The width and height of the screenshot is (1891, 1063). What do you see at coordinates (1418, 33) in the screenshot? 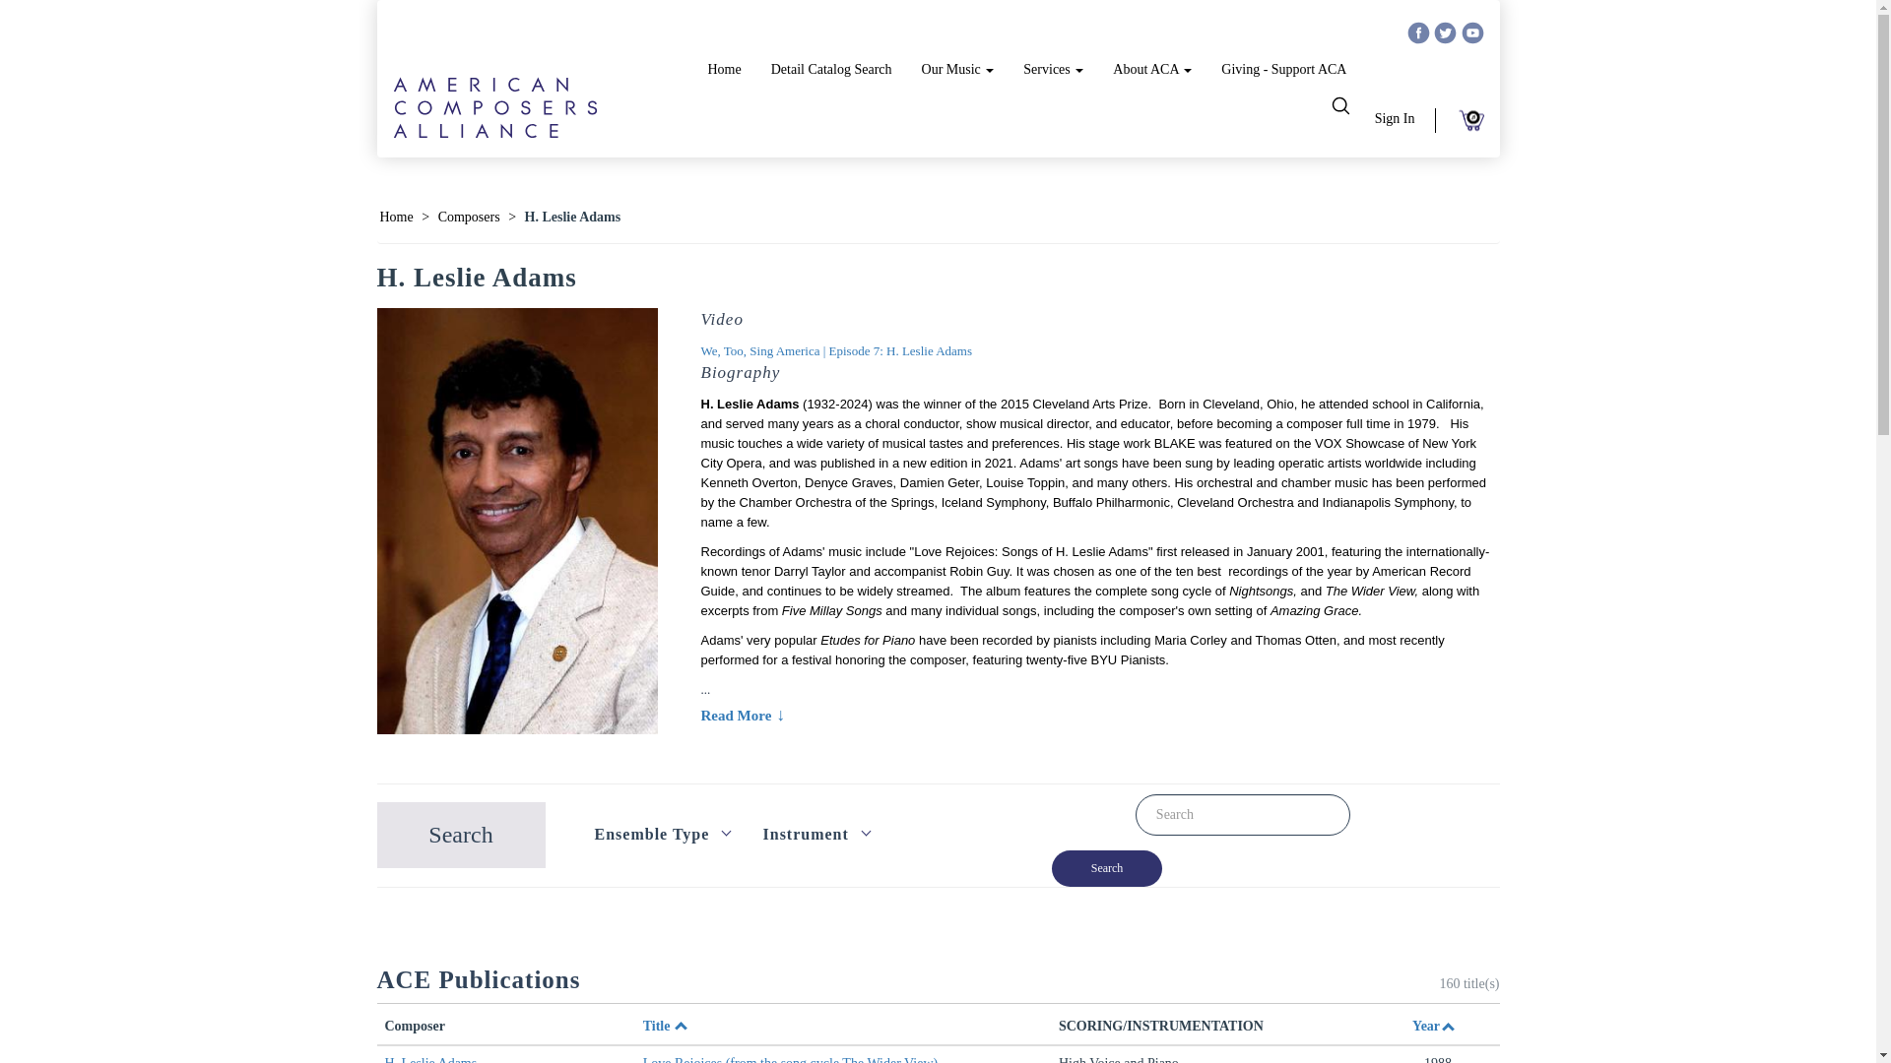
I see `fb` at bounding box center [1418, 33].